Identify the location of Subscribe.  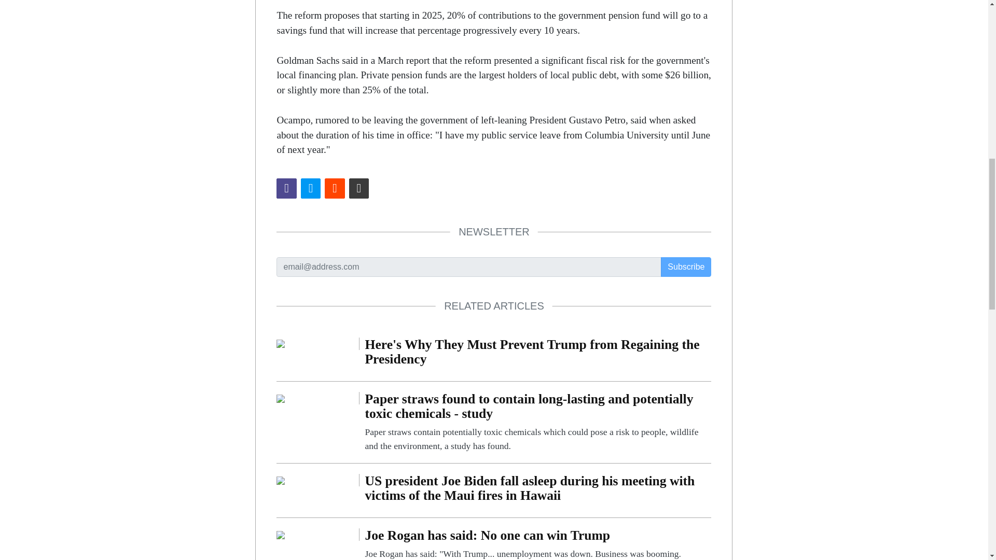
(686, 267).